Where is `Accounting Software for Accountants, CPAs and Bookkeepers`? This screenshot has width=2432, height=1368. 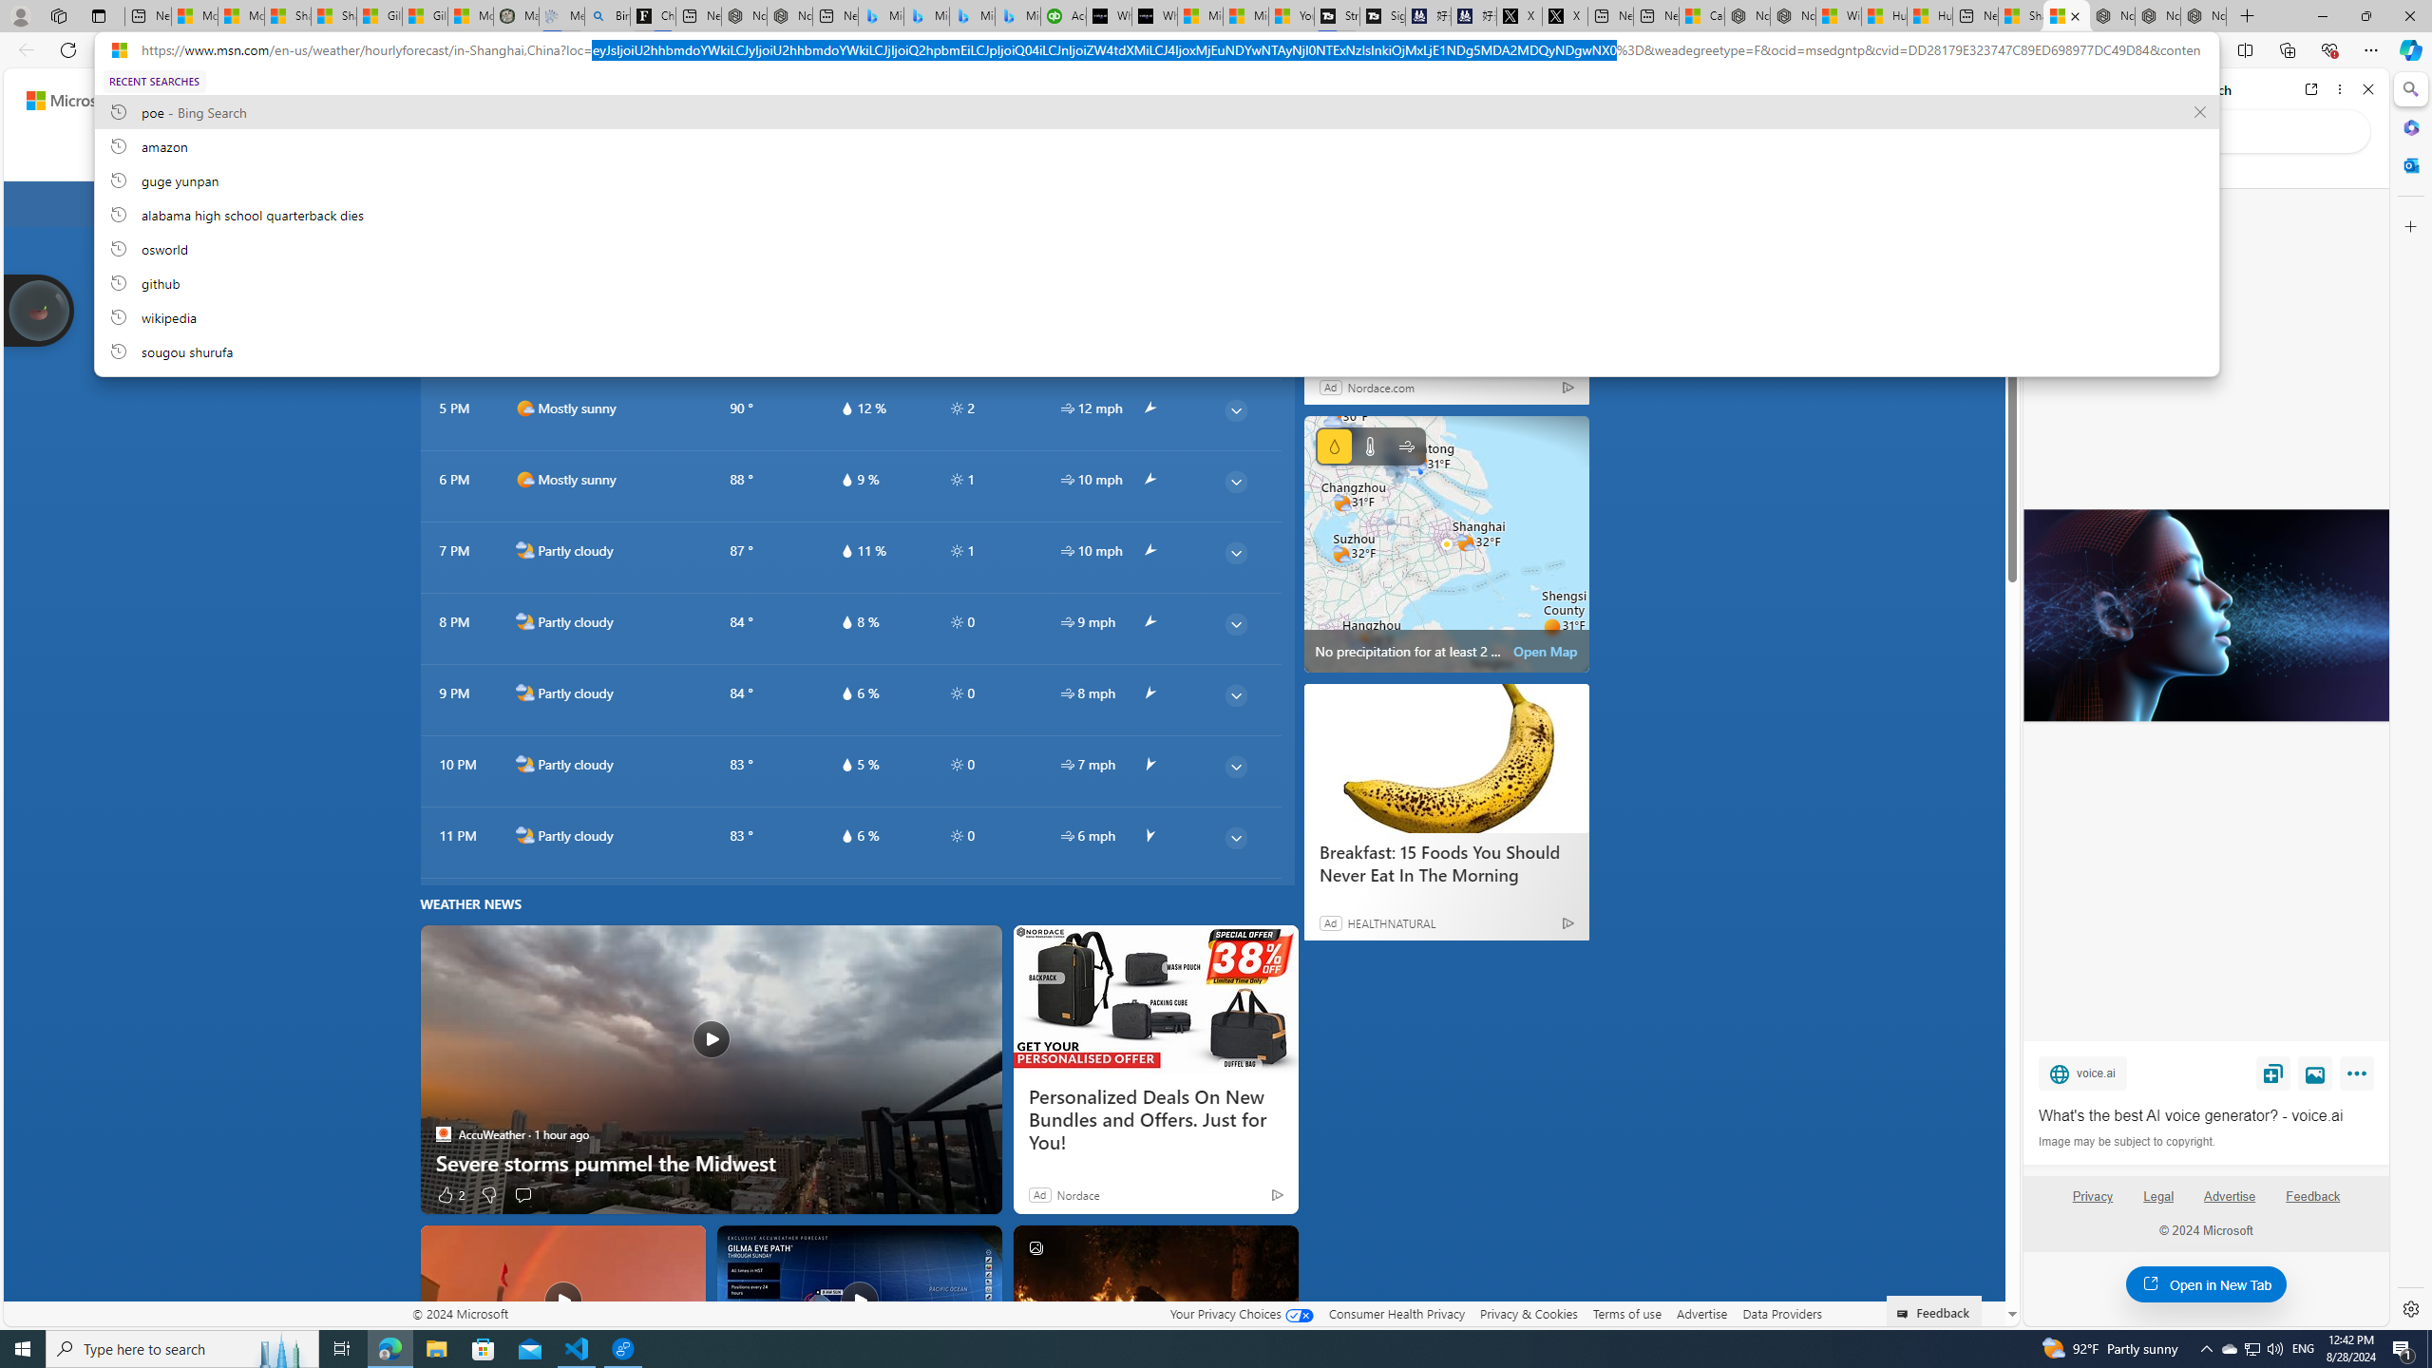 Accounting Software for Accountants, CPAs and Bookkeepers is located at coordinates (1064, 16).